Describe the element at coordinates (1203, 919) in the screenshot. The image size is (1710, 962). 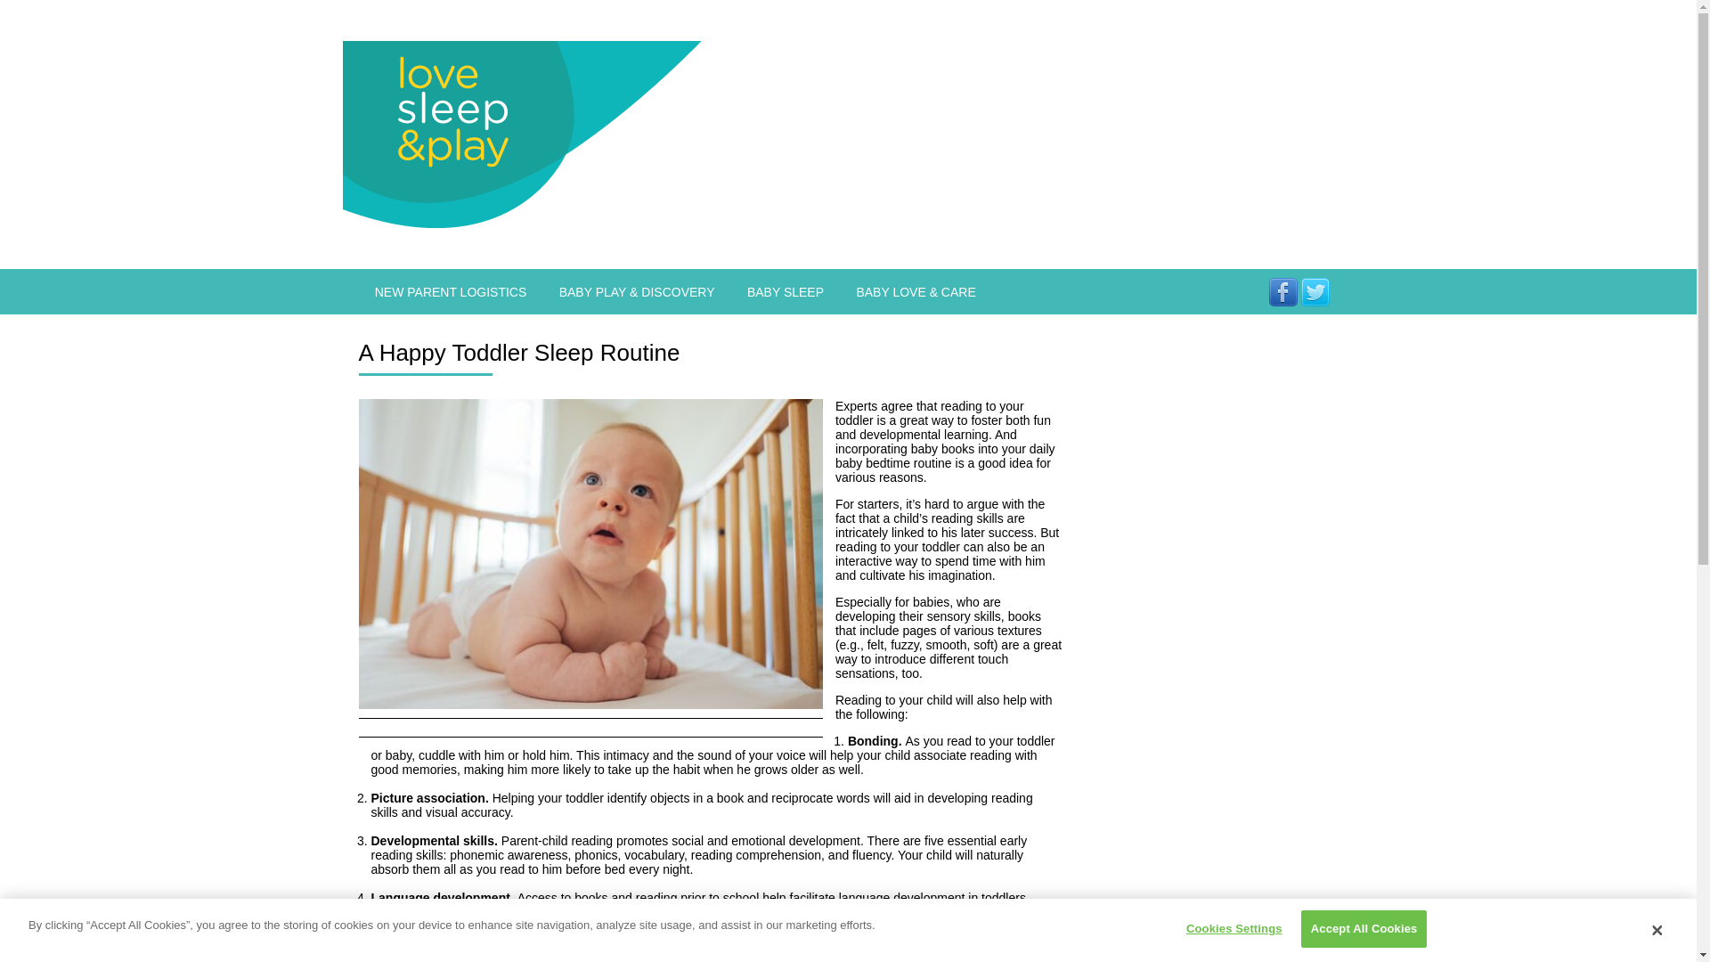
I see `Advertisement` at that location.